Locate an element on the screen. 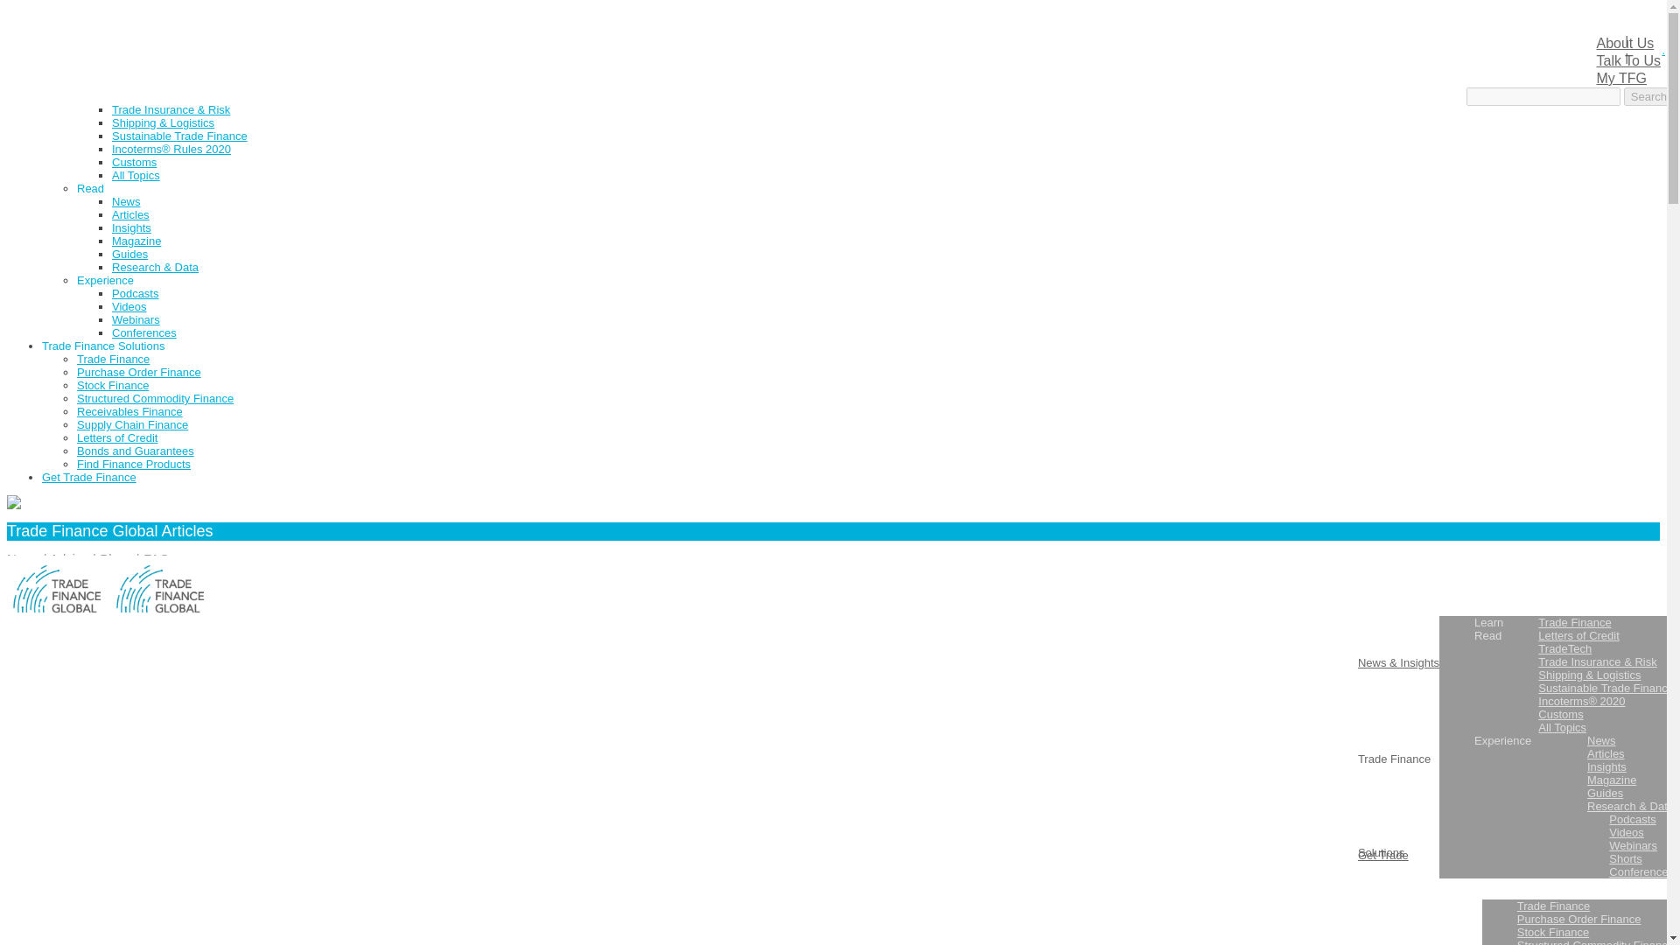 This screenshot has width=1680, height=945. Learn is located at coordinates (91, 58).